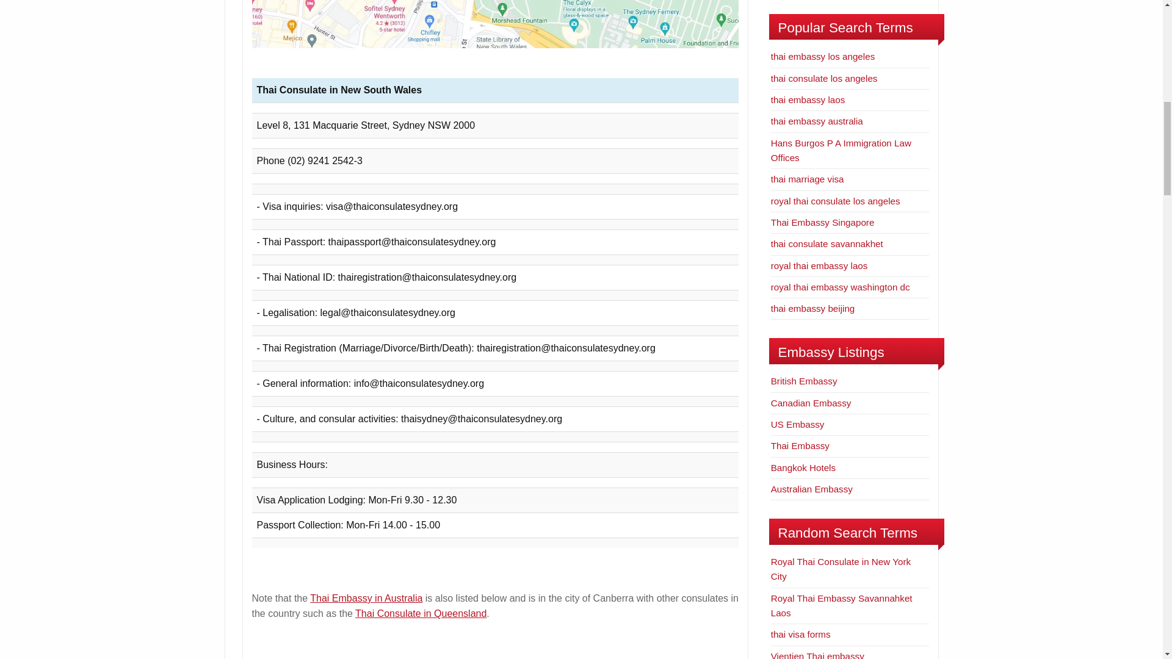 The height and width of the screenshot is (659, 1172). Describe the element at coordinates (824, 78) in the screenshot. I see `thai consulate los angeles` at that location.